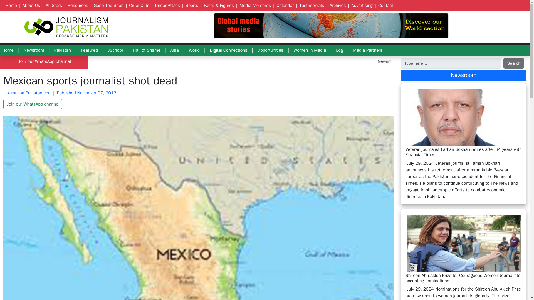  Describe the element at coordinates (310, 6) in the screenshot. I see `Testimonials` at that location.